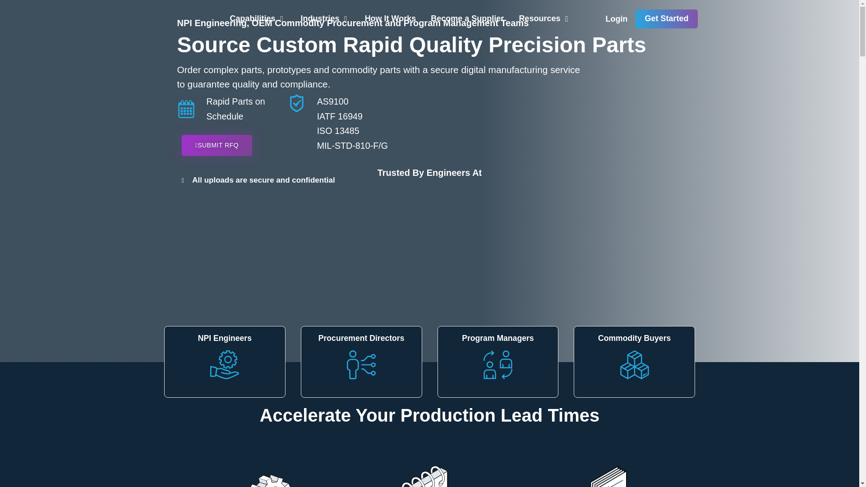  Describe the element at coordinates (320, 19) in the screenshot. I see `Industries` at that location.